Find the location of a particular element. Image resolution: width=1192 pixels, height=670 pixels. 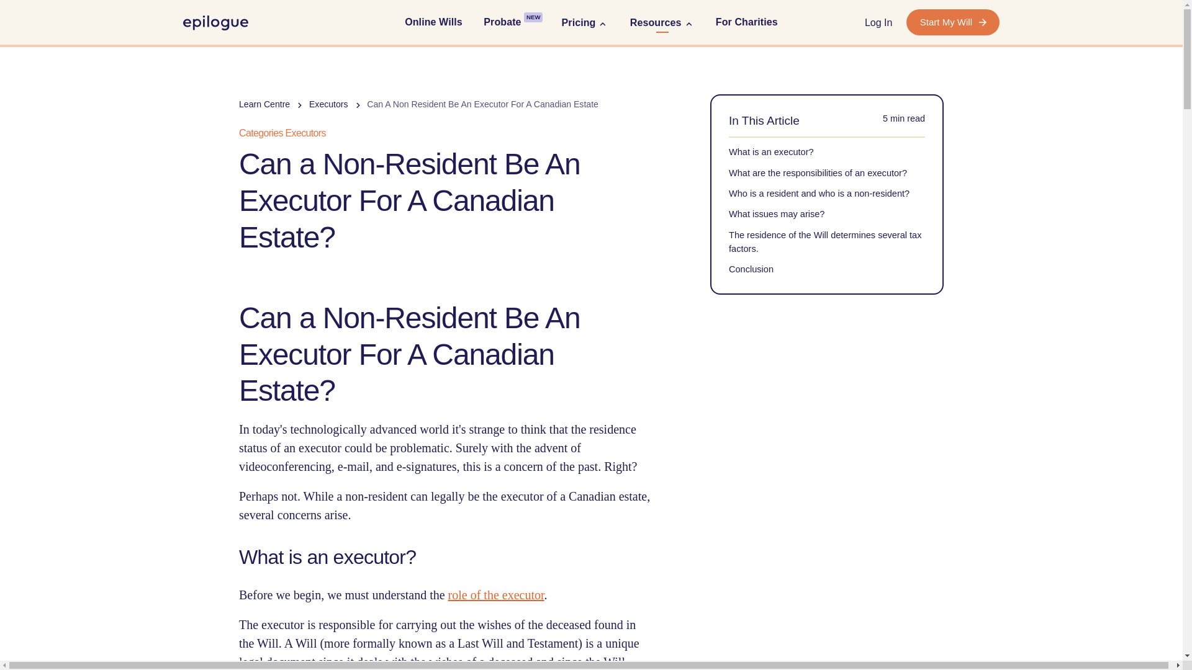

Online Wills is located at coordinates (433, 22).